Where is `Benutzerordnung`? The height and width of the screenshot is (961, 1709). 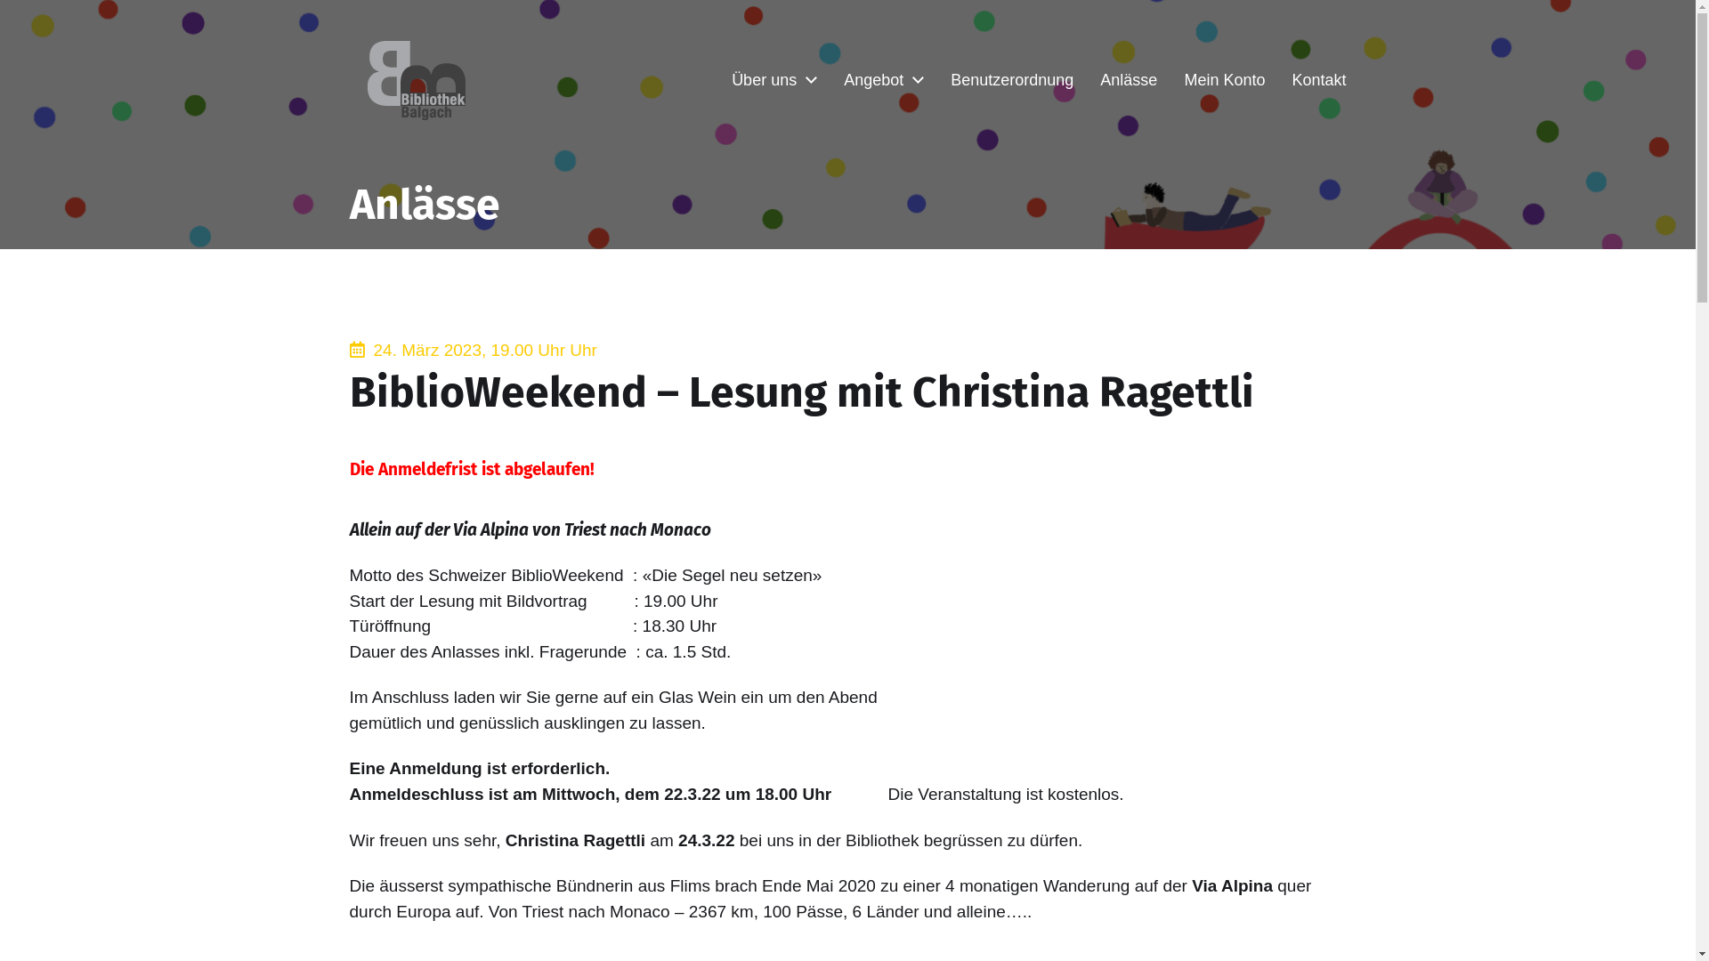
Benutzerordnung is located at coordinates (1012, 80).